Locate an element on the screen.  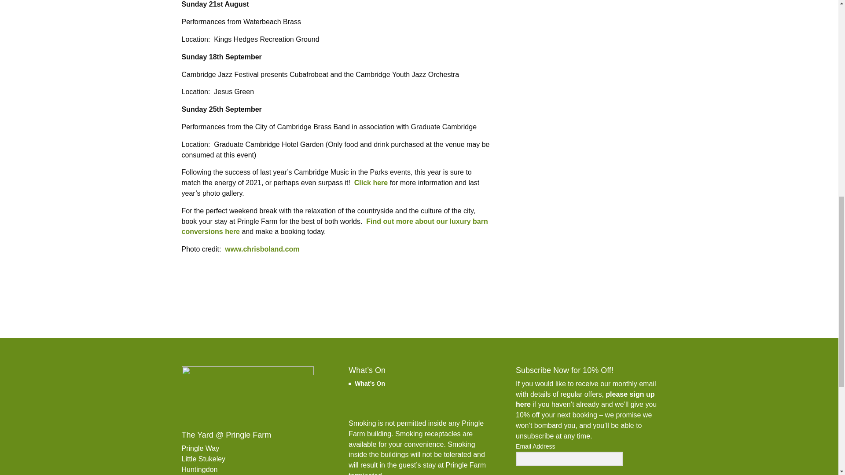
Click here is located at coordinates (371, 183).